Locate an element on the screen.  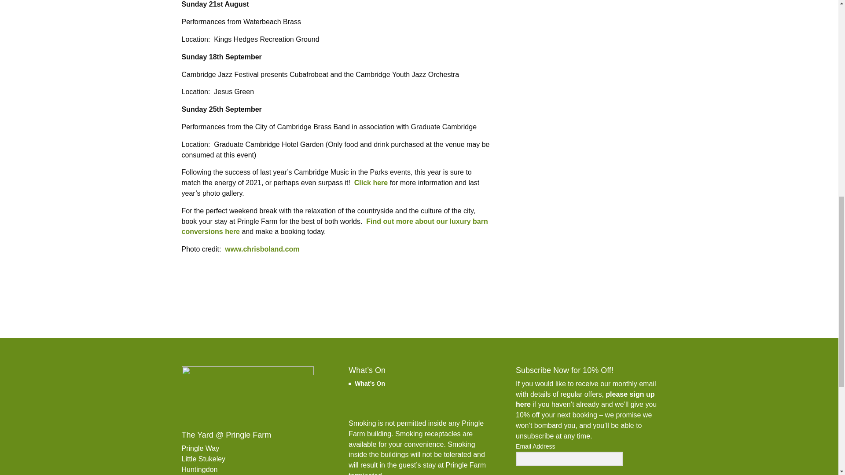
Click here is located at coordinates (371, 183).